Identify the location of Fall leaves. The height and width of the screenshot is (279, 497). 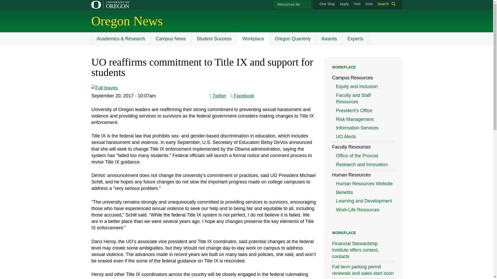
(104, 88).